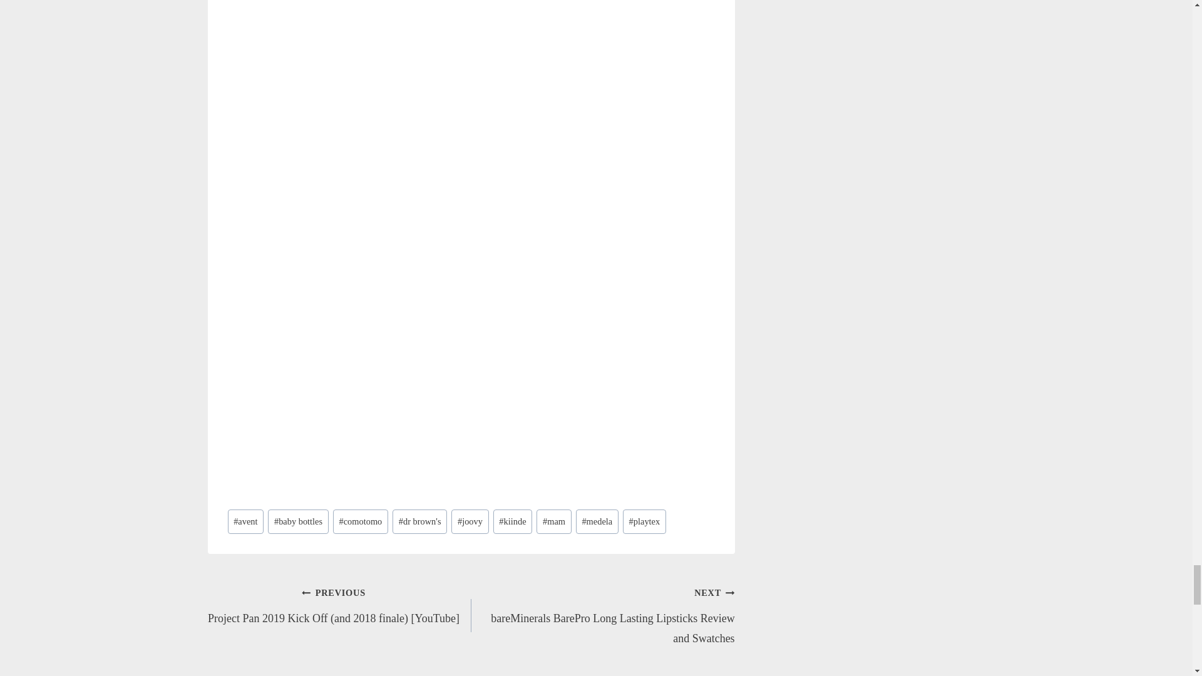  I want to click on mam, so click(553, 522).